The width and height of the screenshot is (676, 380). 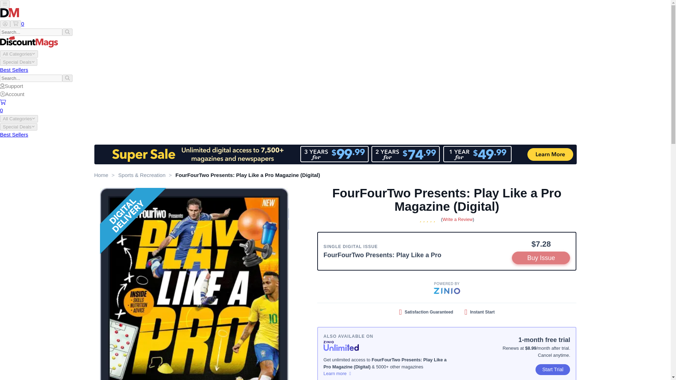 I want to click on Home, so click(x=101, y=175).